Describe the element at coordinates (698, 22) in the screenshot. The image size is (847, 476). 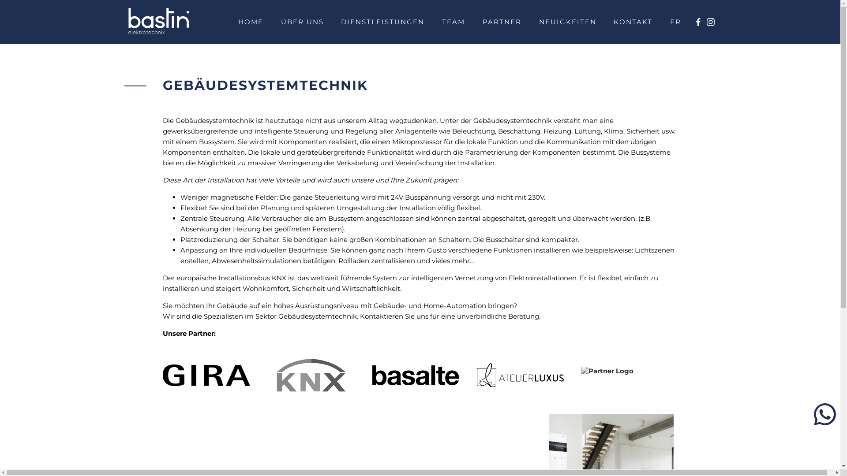
I see `Bastin Elektrotechnik auf Facebook` at that location.